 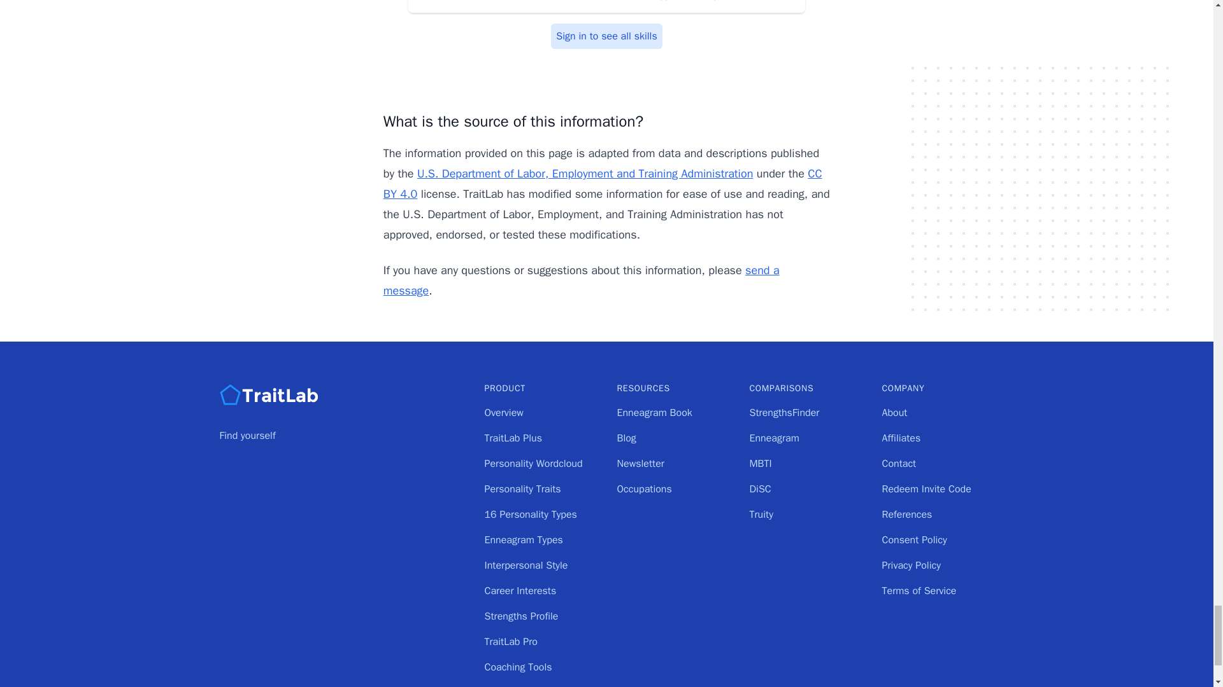 What do you see at coordinates (503, 412) in the screenshot?
I see `Overview` at bounding box center [503, 412].